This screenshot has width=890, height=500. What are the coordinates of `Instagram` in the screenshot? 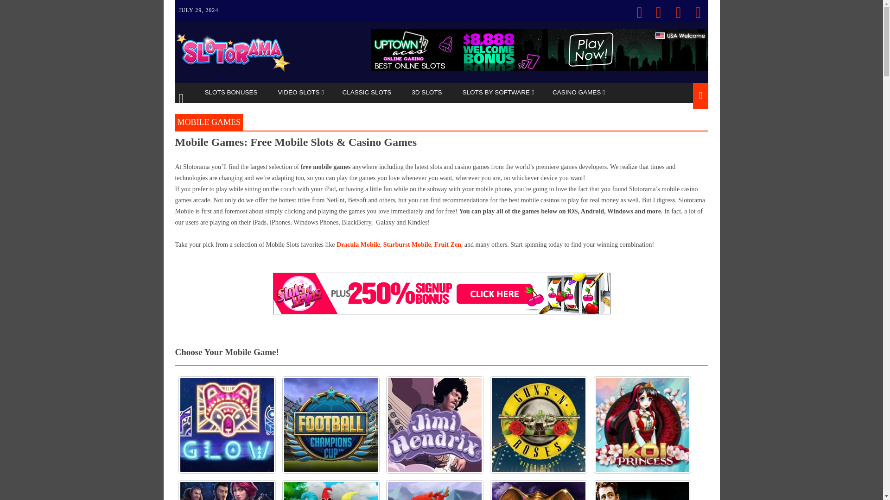 It's located at (696, 7).